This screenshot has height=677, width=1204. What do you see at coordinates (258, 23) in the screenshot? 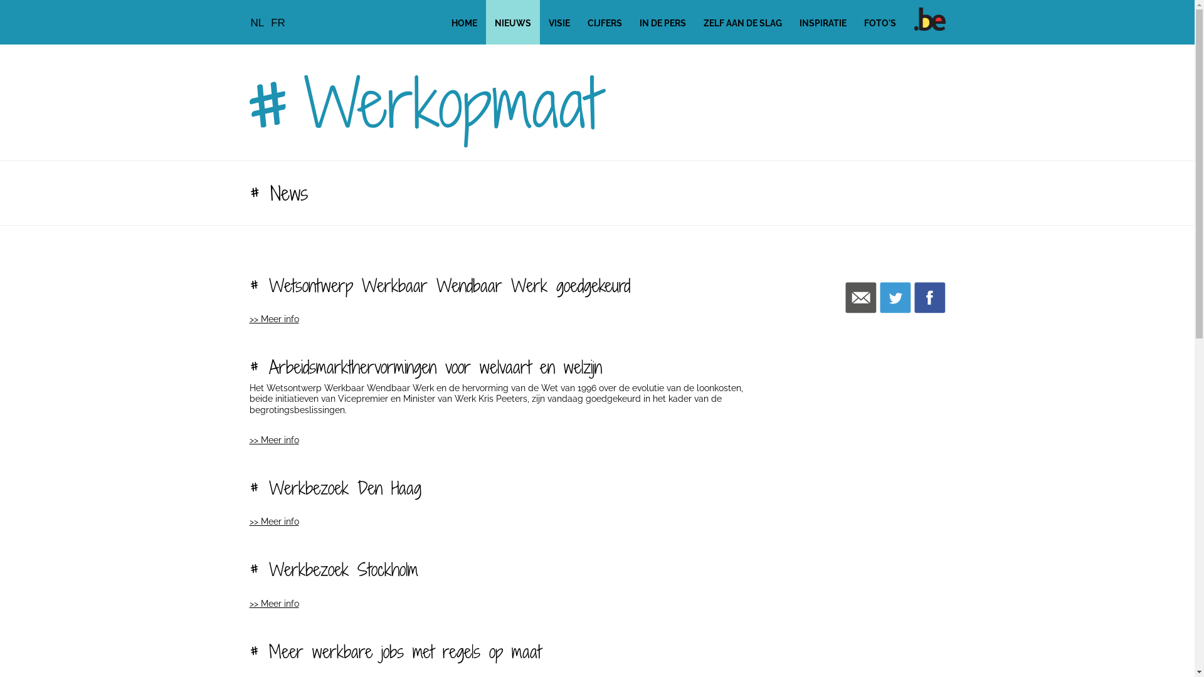
I see `NL` at bounding box center [258, 23].